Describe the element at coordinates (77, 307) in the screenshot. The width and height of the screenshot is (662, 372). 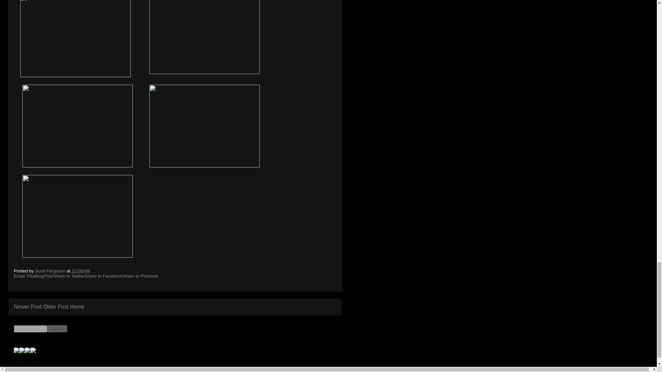
I see `Home` at that location.